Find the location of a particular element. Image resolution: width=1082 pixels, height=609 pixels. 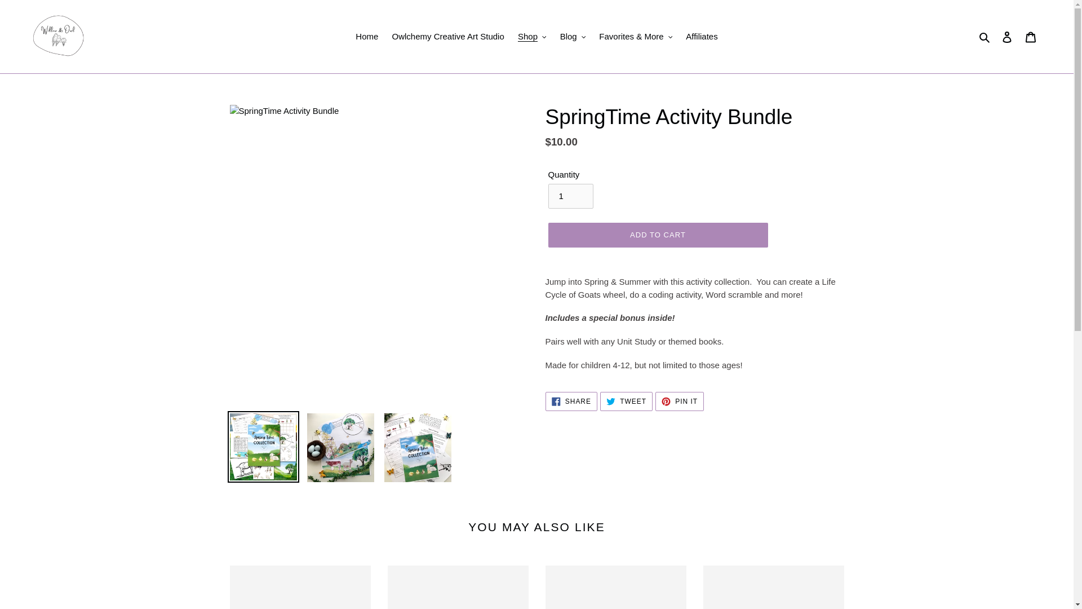

Blog is located at coordinates (573, 36).